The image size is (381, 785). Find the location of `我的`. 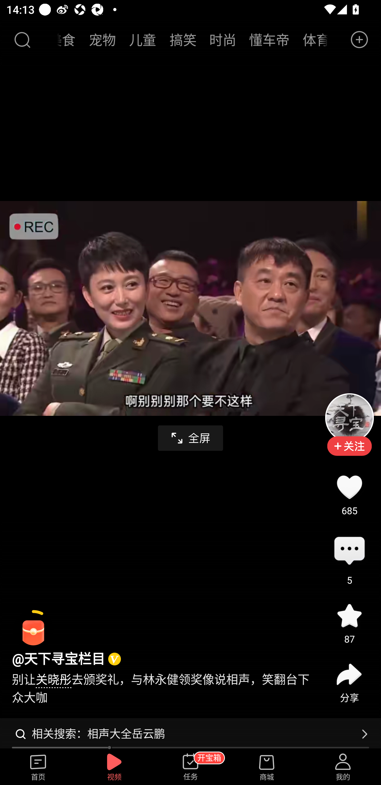

我的 is located at coordinates (343, 767).